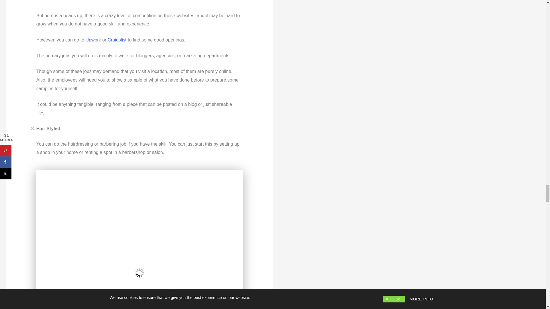 This screenshot has height=309, width=550. What do you see at coordinates (93, 39) in the screenshot?
I see `Upwork` at bounding box center [93, 39].